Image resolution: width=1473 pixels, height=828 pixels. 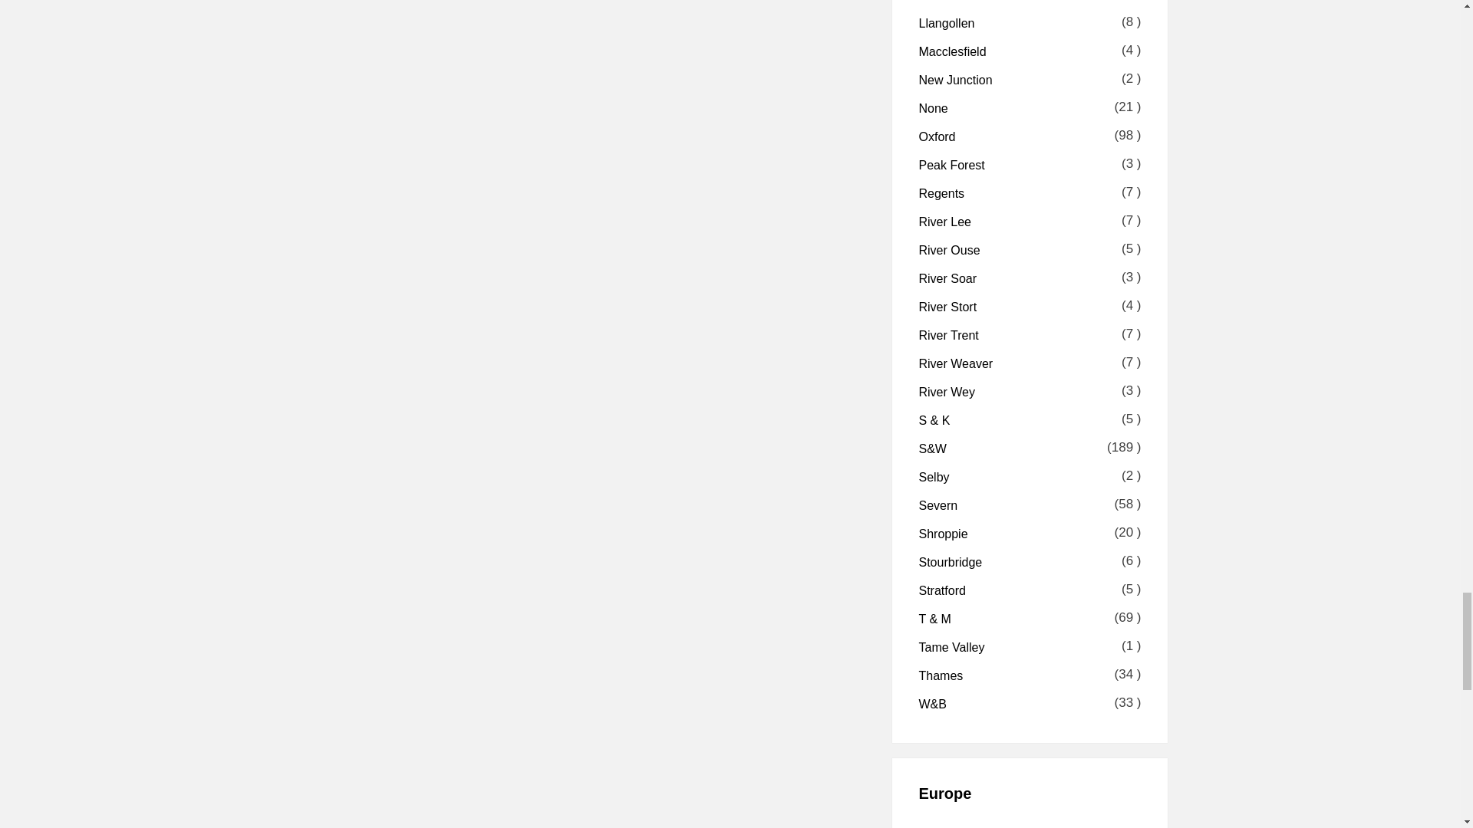 What do you see at coordinates (939, 506) in the screenshot?
I see `Cruising on the Severn` at bounding box center [939, 506].